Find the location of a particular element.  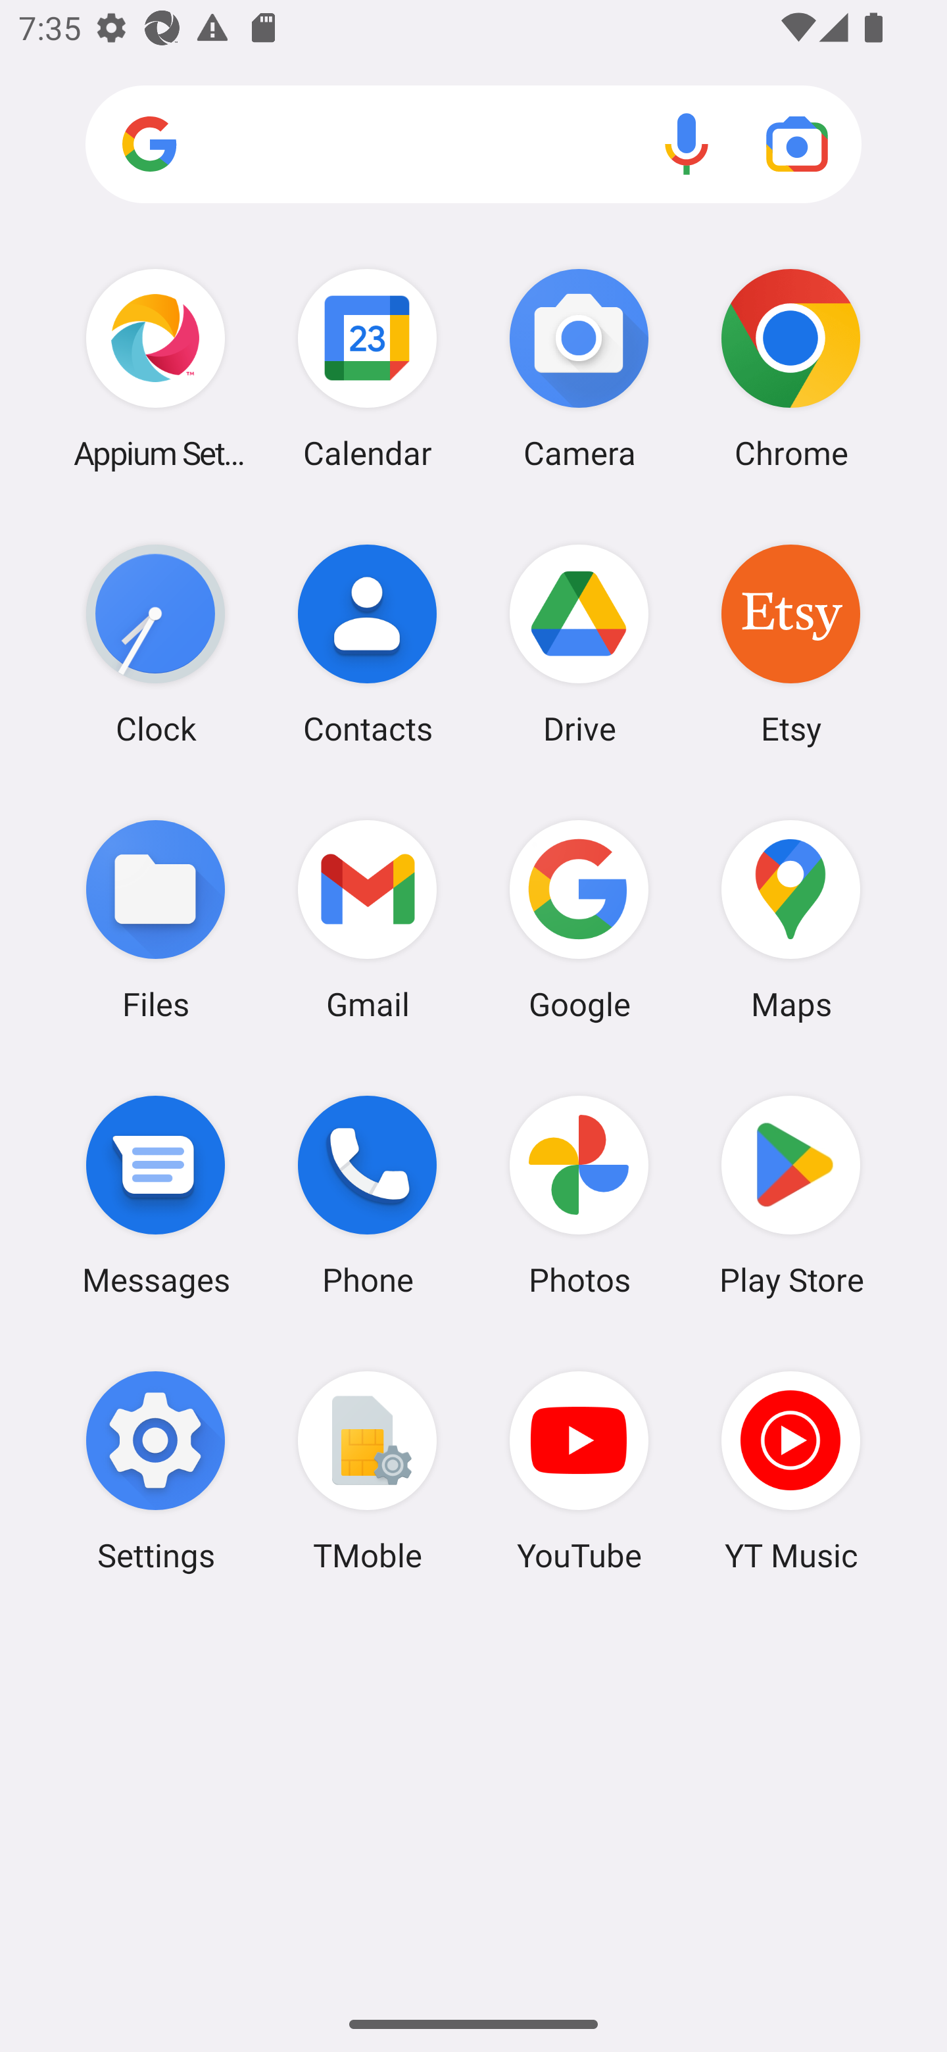

Clock is located at coordinates (155, 644).